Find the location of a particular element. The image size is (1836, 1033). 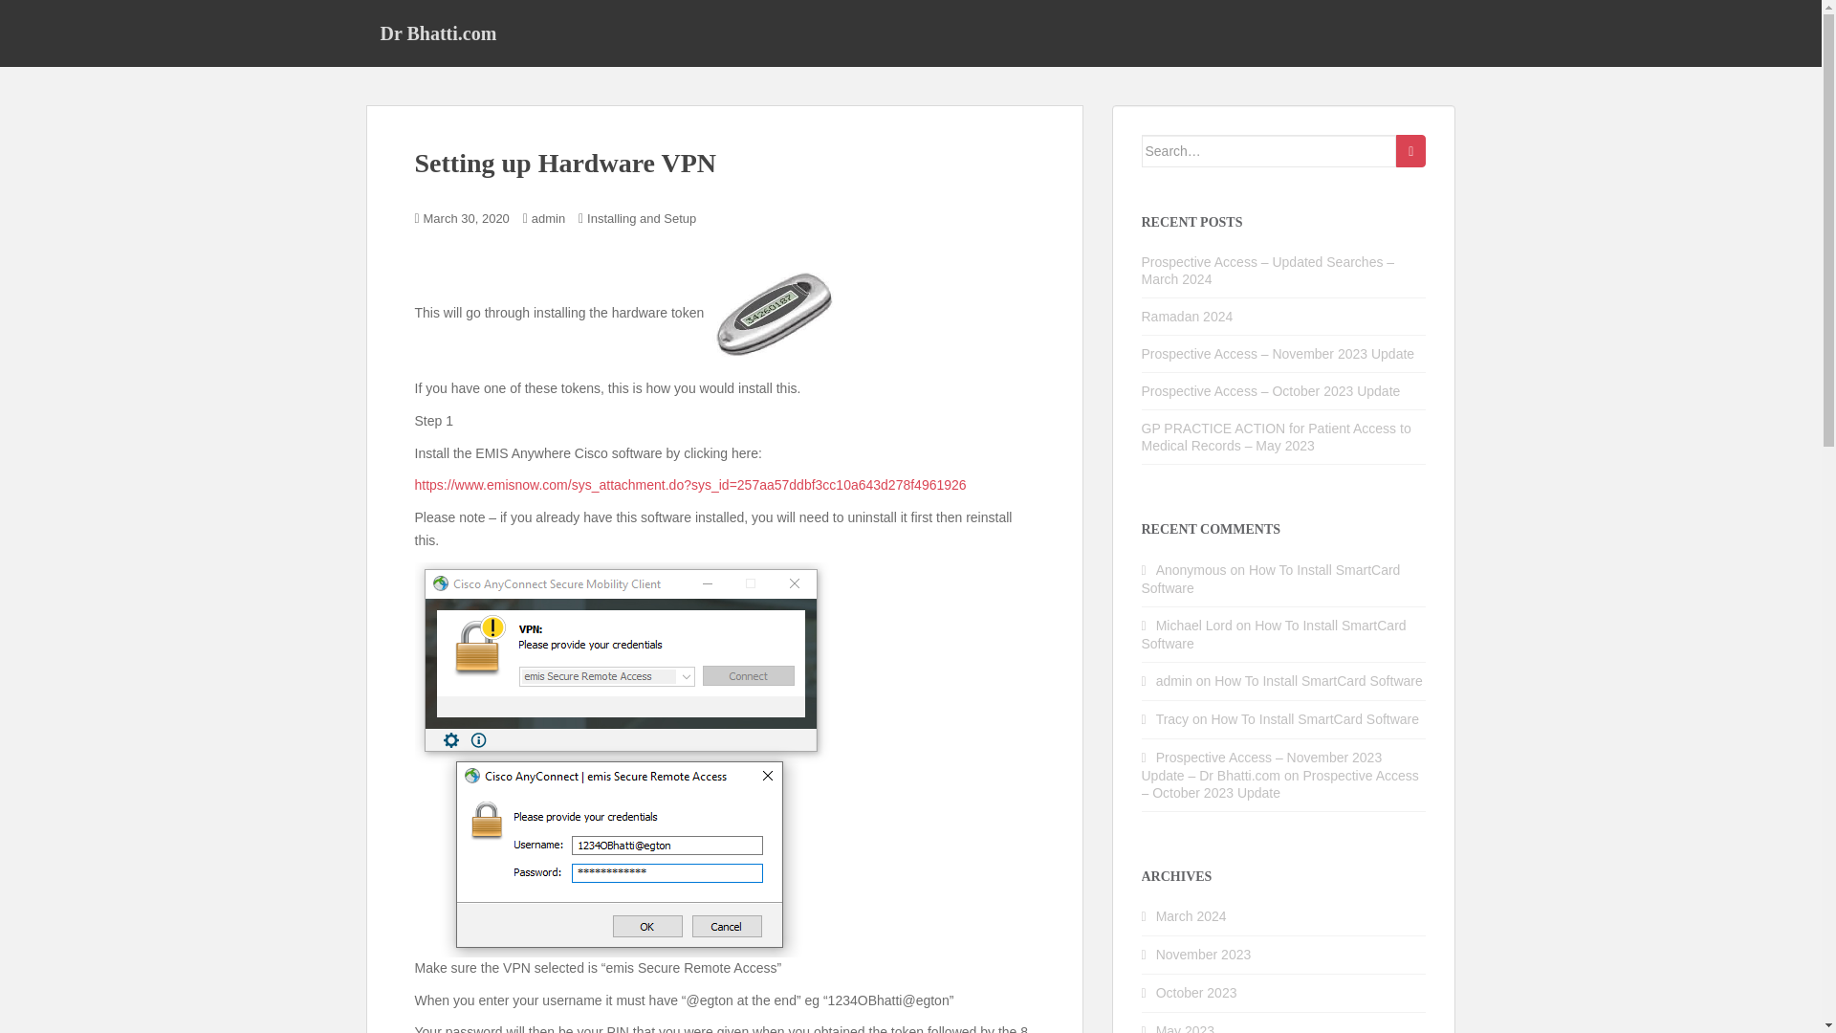

Search is located at coordinates (1410, 151).